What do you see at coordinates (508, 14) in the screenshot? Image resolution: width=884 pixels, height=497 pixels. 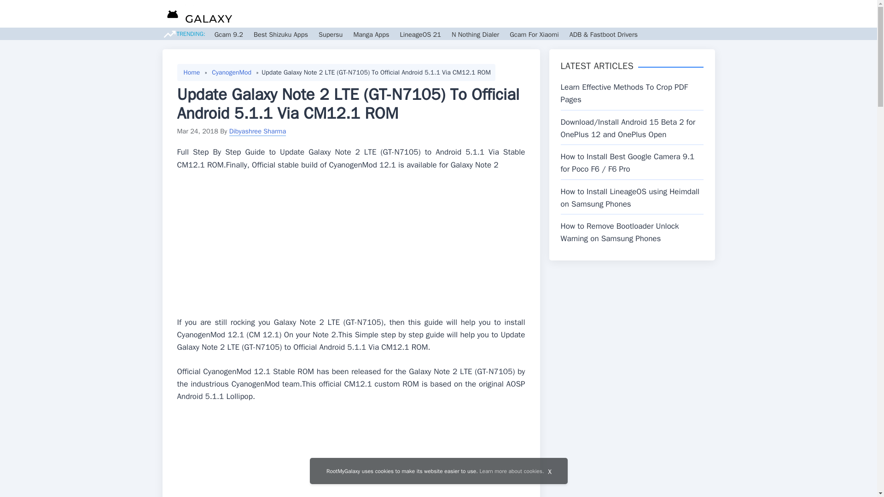 I see `Gcam` at bounding box center [508, 14].